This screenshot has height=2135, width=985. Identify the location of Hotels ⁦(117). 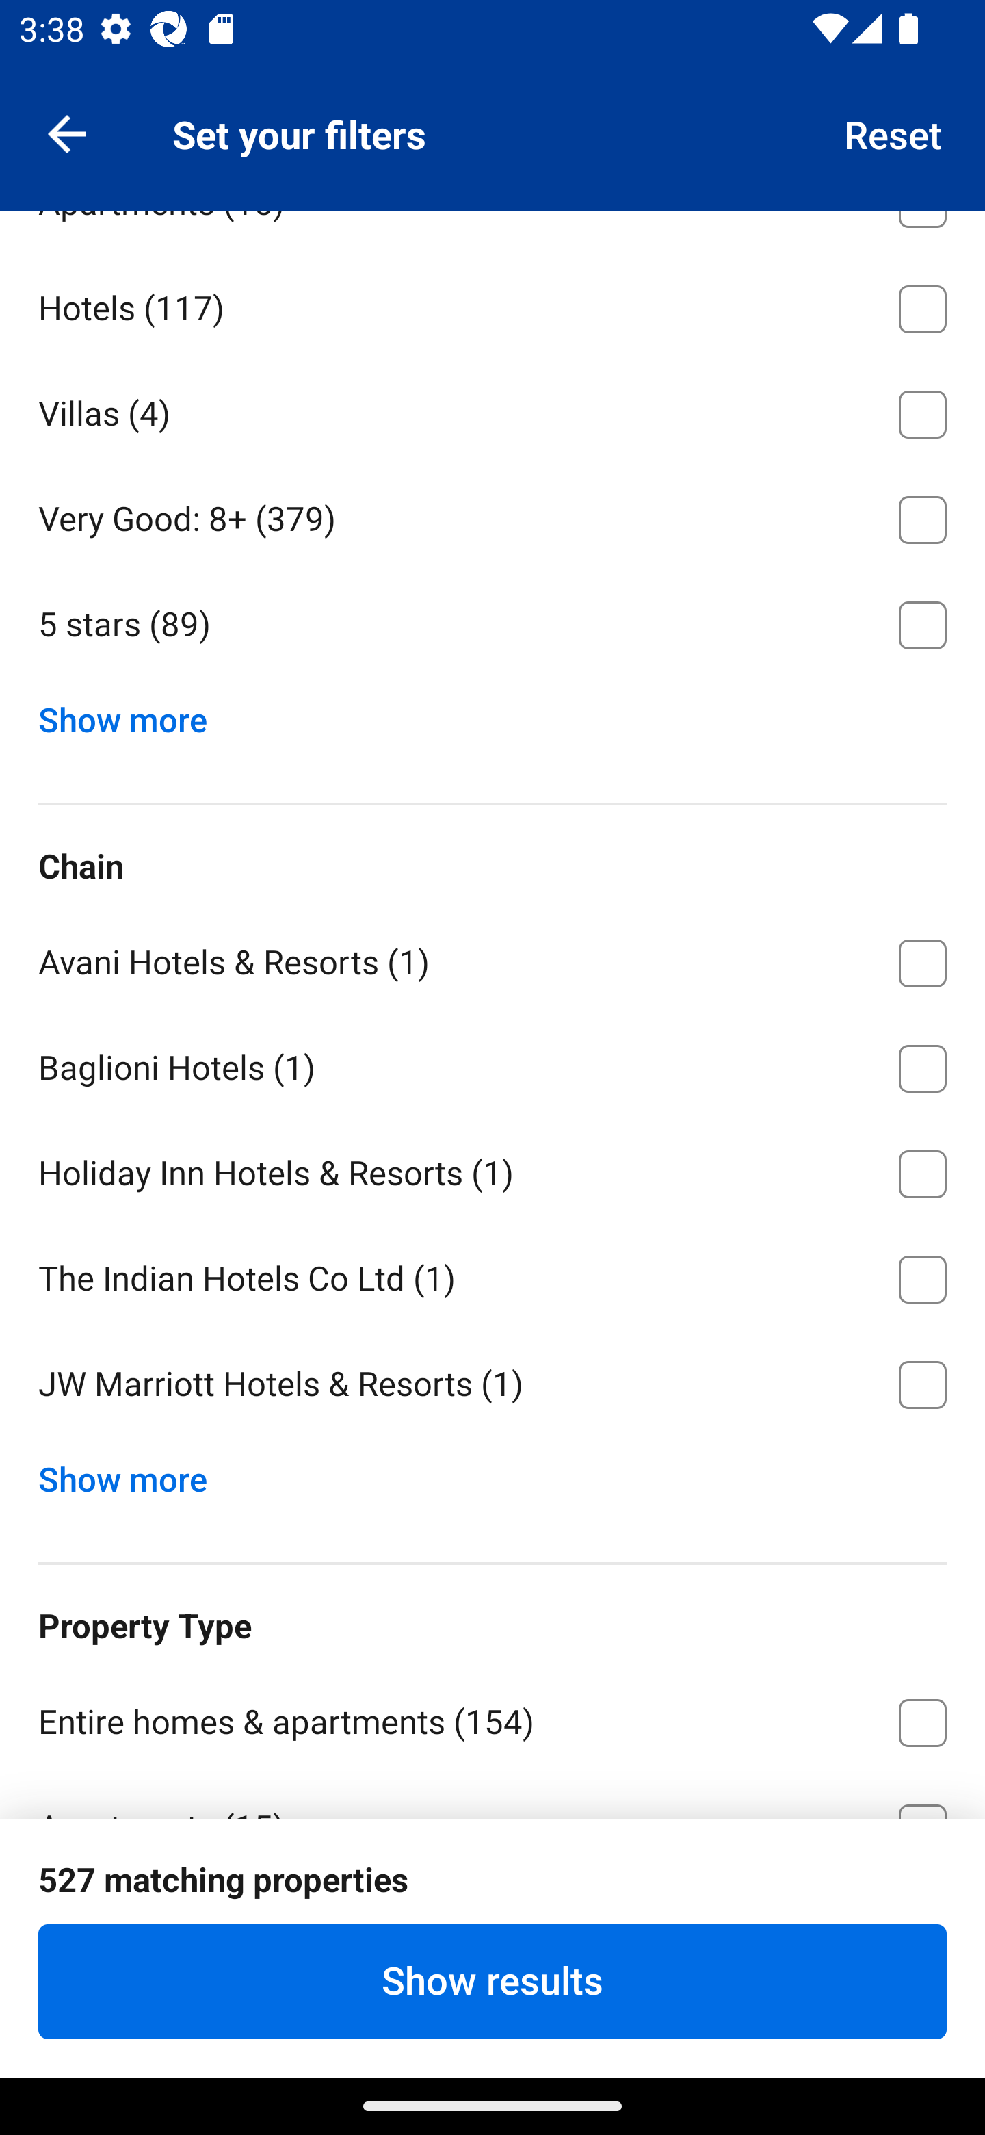
(492, 304).